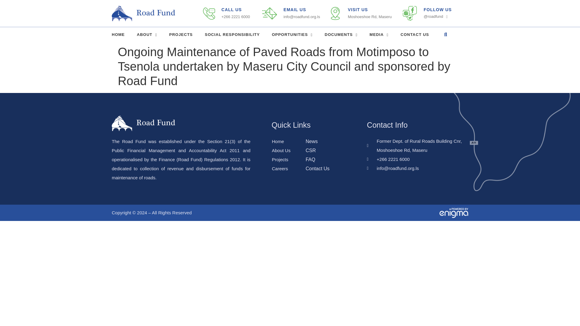 The width and height of the screenshot is (580, 326). Describe the element at coordinates (437, 9) in the screenshot. I see `FOLLOW US` at that location.